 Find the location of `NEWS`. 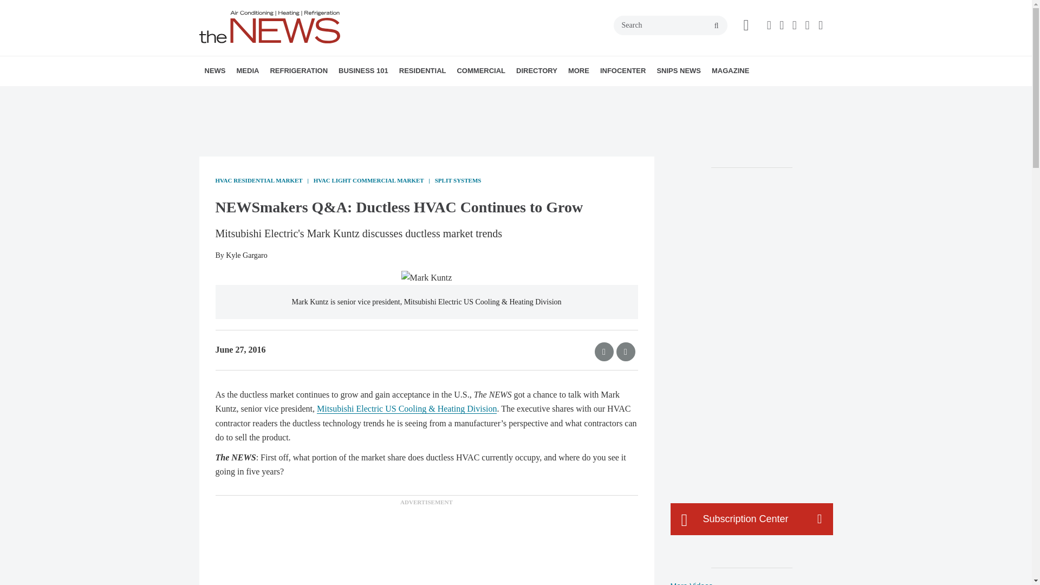

NEWS is located at coordinates (215, 70).